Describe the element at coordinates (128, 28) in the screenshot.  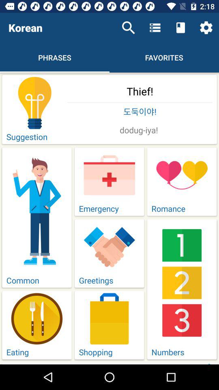
I see `turn off the item above the thief! icon` at that location.